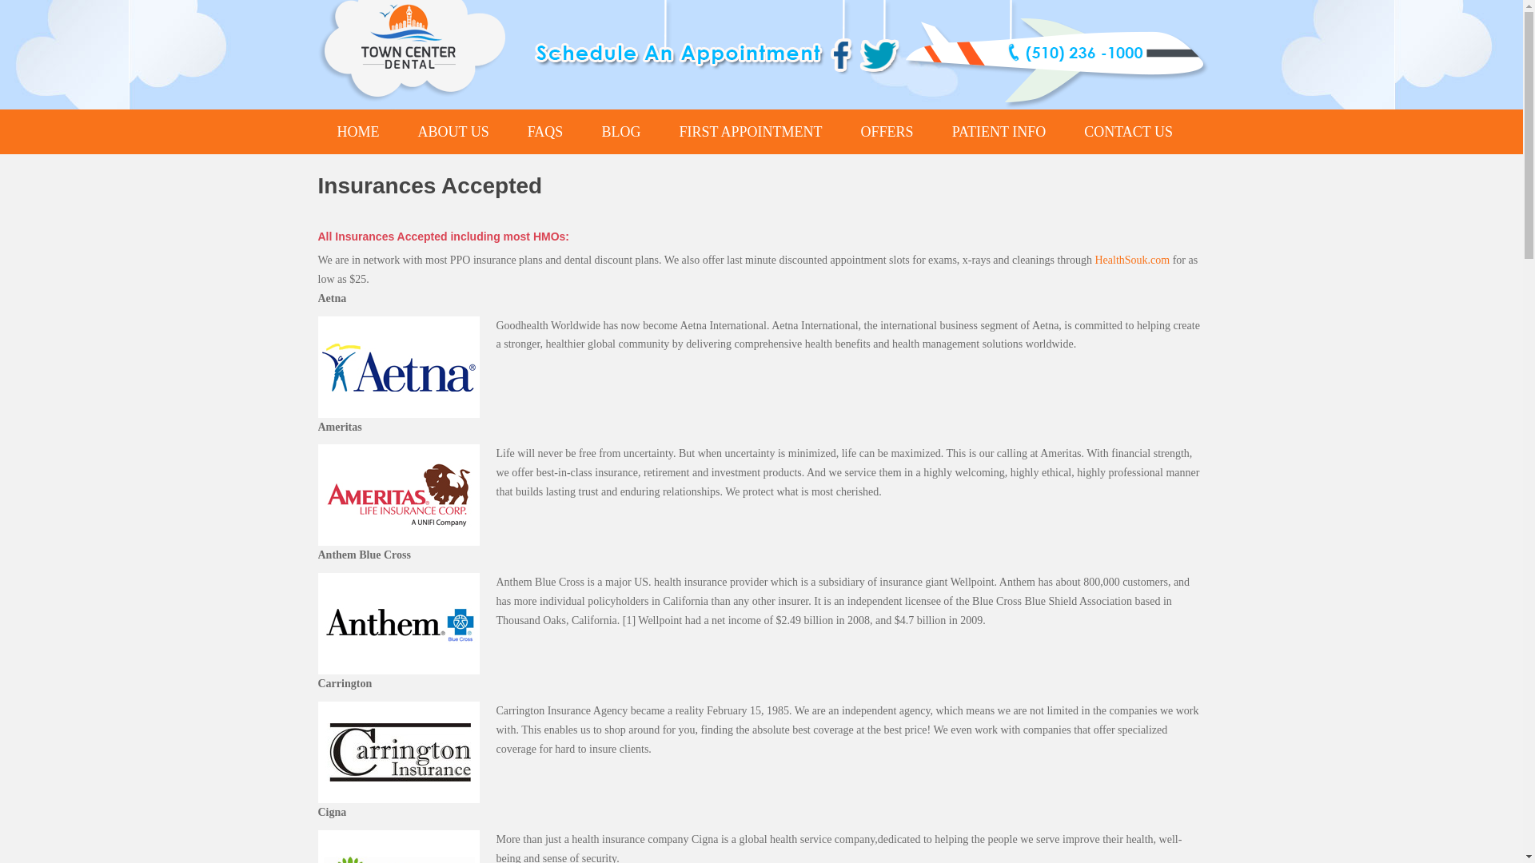 The width and height of the screenshot is (1535, 863). Describe the element at coordinates (453, 132) in the screenshot. I see `ABOUT US` at that location.